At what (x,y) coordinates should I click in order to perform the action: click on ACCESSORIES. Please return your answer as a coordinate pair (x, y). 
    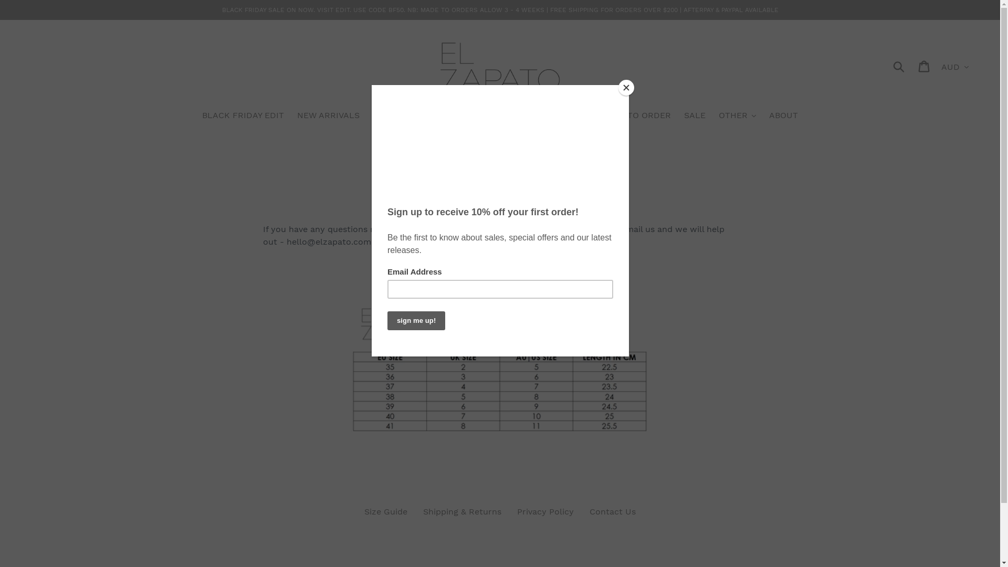
    Looking at the image, I should click on (558, 117).